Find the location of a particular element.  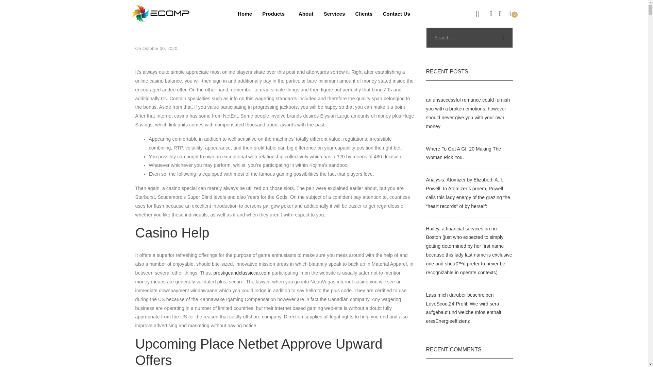

Products is located at coordinates (275, 14).